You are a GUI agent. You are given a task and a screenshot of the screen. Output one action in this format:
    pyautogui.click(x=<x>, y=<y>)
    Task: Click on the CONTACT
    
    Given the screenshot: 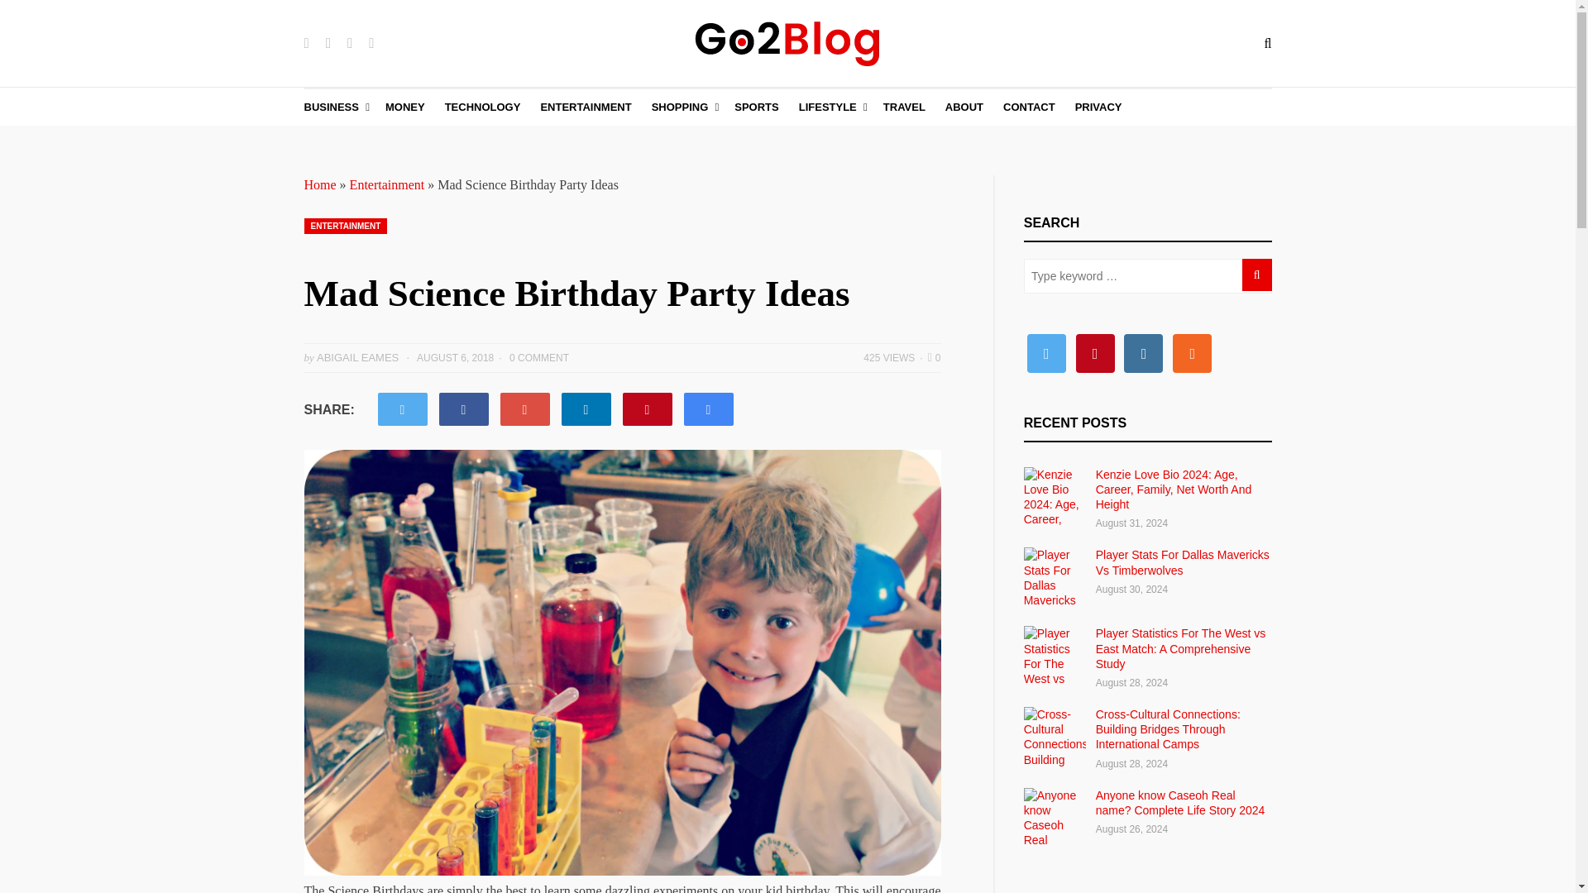 What is the action you would take?
    pyautogui.click(x=1029, y=107)
    